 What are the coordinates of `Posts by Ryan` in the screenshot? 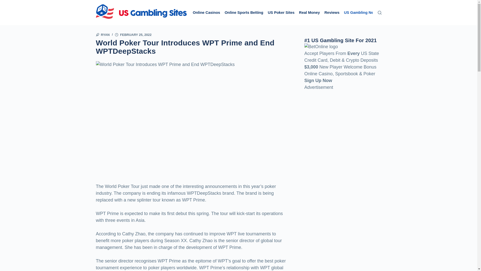 It's located at (105, 35).